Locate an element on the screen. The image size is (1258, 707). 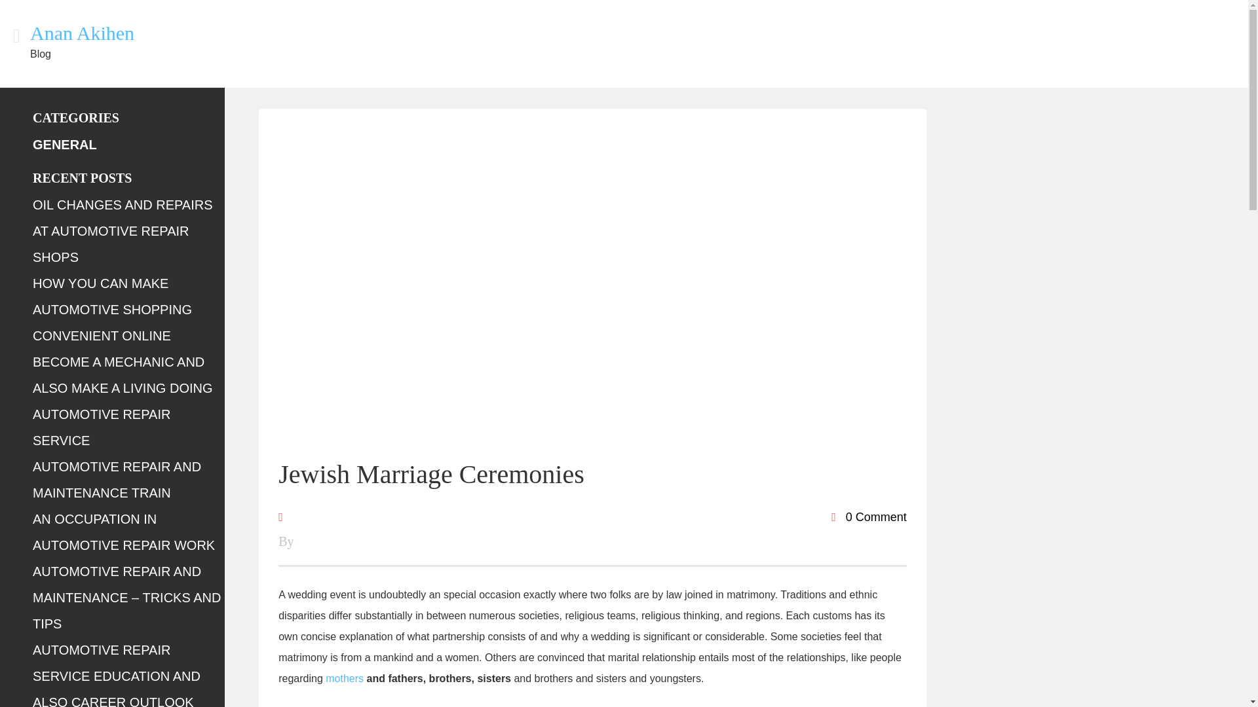
AN OCCUPATION IN AUTOMOTIVE REPAIR WORK is located at coordinates (123, 532).